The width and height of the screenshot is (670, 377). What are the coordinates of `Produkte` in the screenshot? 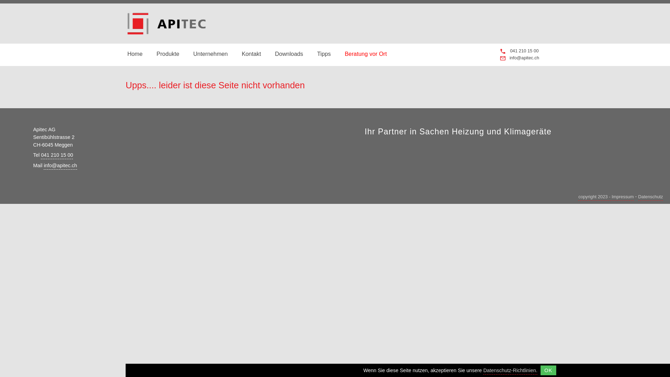 It's located at (168, 54).